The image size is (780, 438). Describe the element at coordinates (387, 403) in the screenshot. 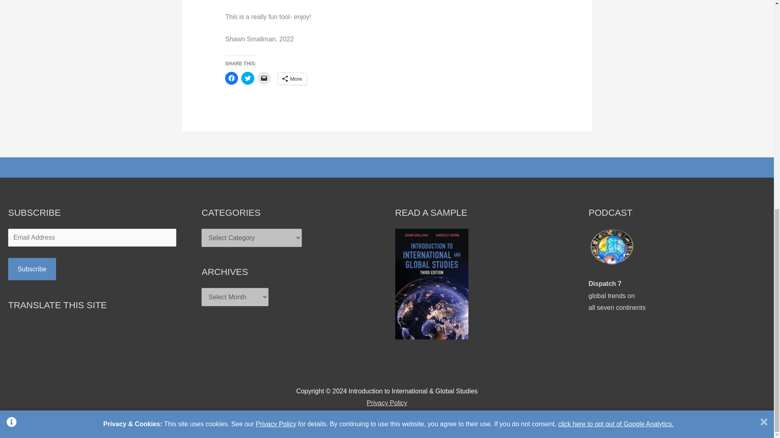

I see `Click to share on Twitter` at that location.